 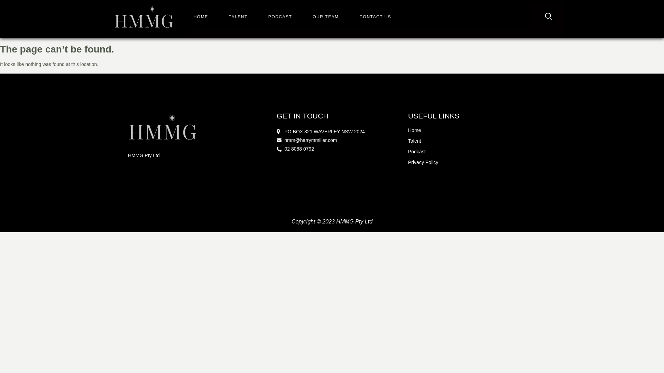 I want to click on TALENT, so click(x=238, y=17).